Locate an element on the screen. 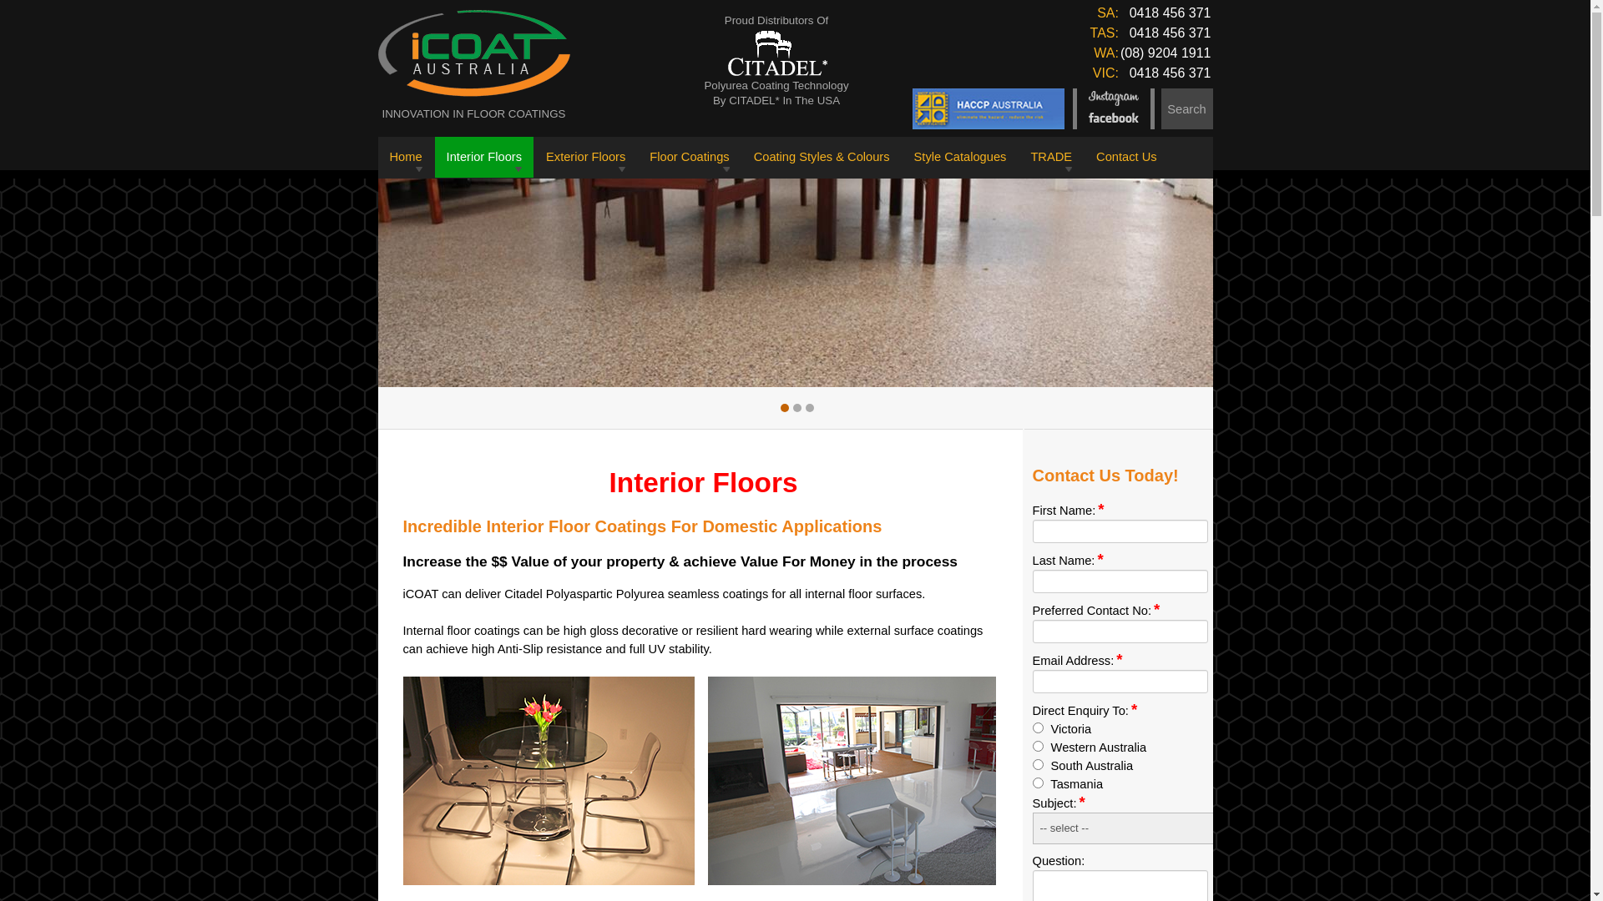  TRADE is located at coordinates (1051, 157).